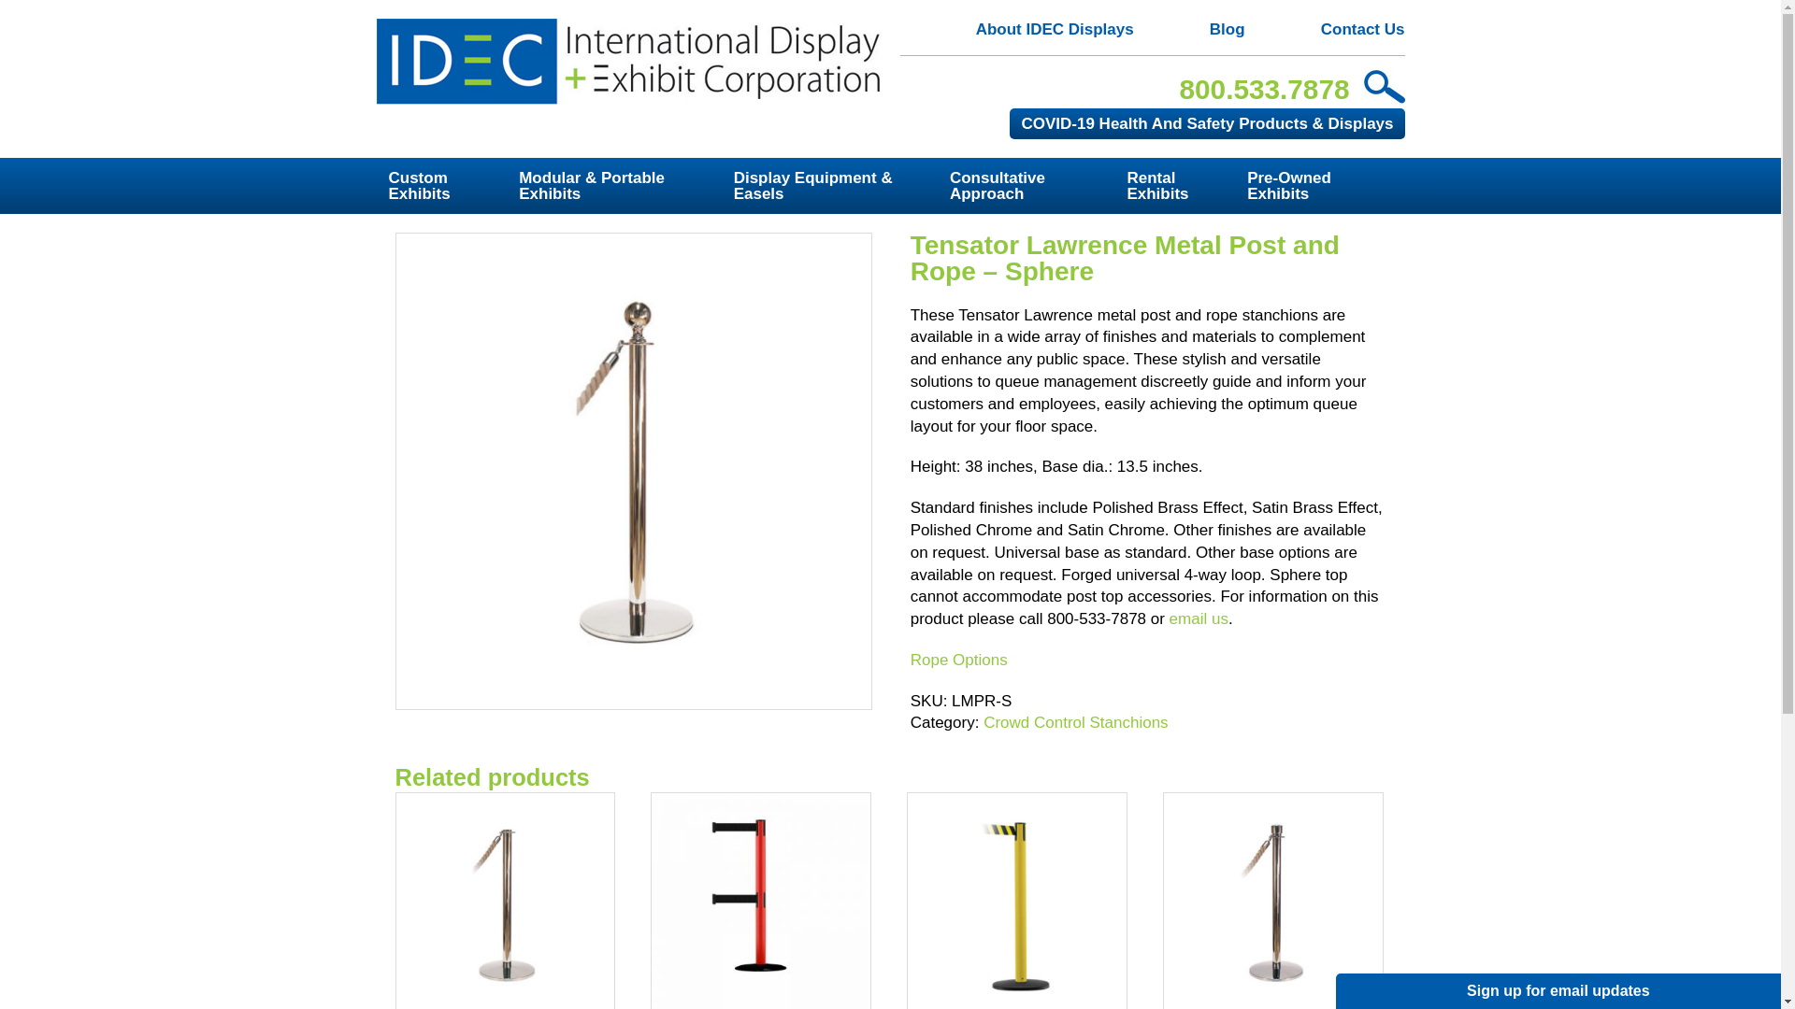  Describe the element at coordinates (1034, 185) in the screenshot. I see `Consultative Approach` at that location.